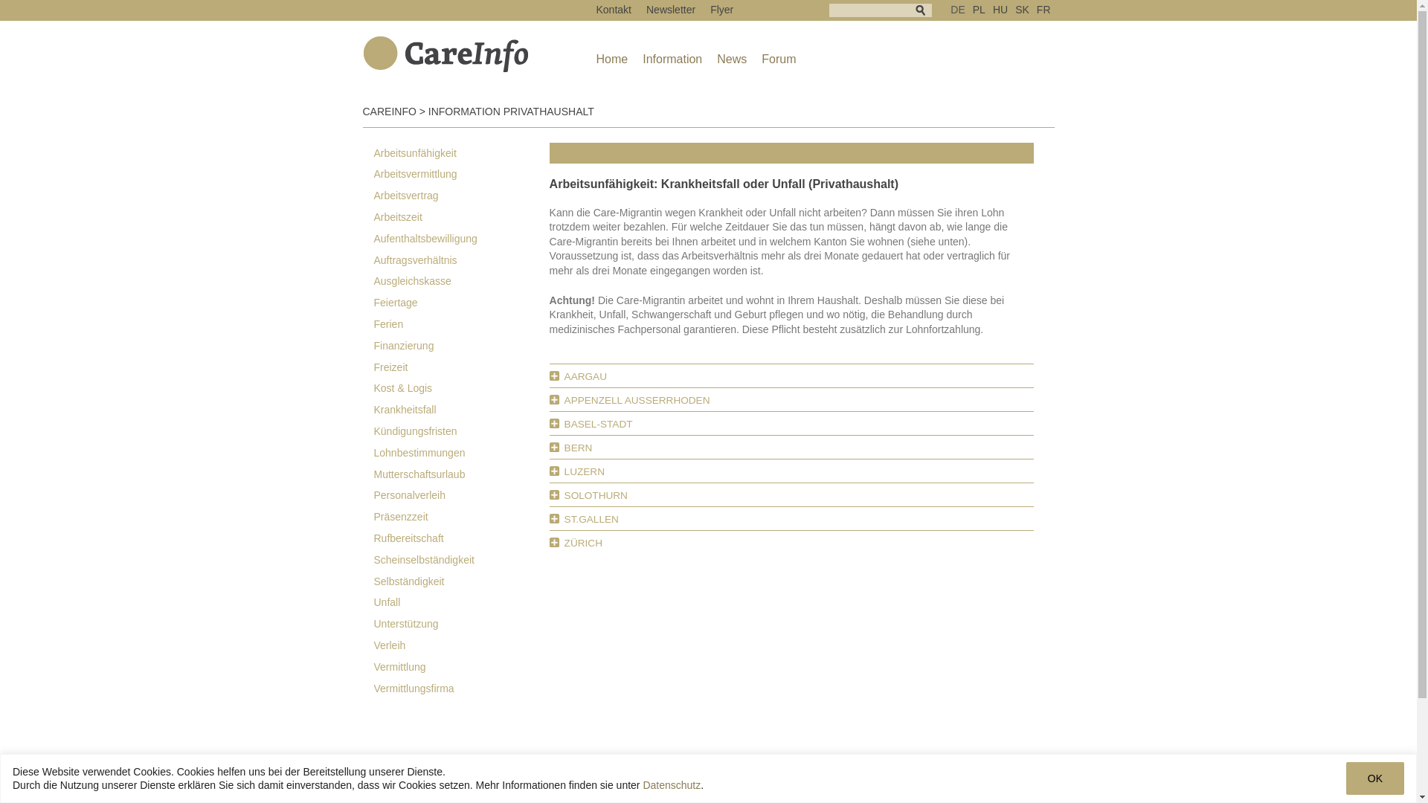  Describe the element at coordinates (462, 645) in the screenshot. I see `Verleih` at that location.